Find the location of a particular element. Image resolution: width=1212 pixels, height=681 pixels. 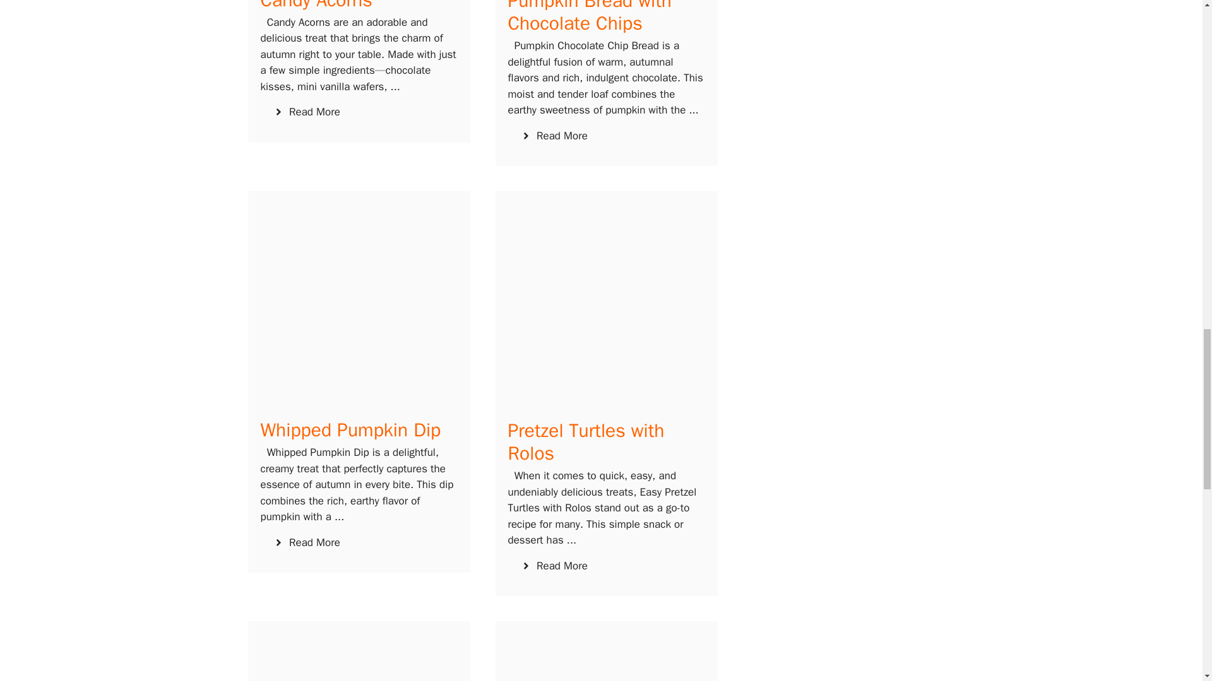

Read More is located at coordinates (306, 542).